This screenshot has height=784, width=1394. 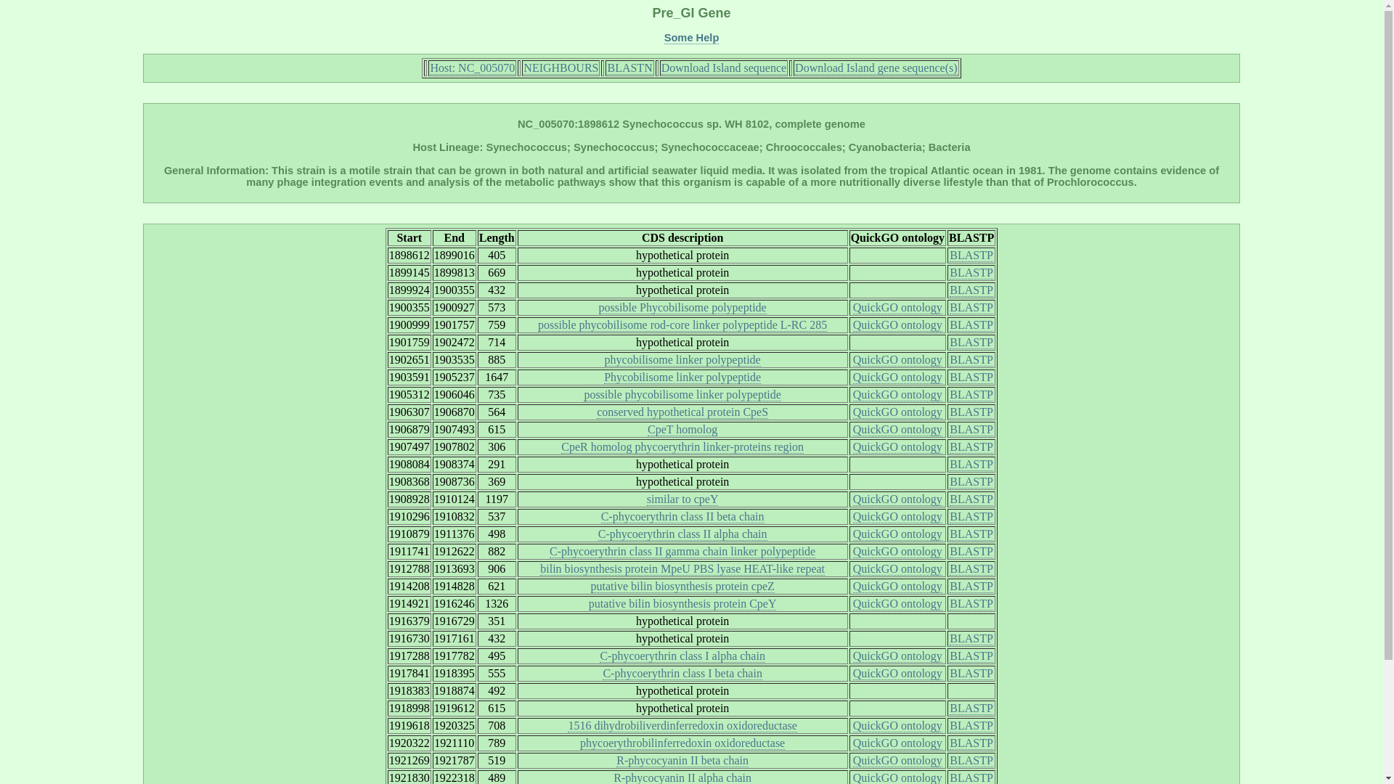 I want to click on Retrieve QuickGO gene ontology, so click(x=897, y=360).